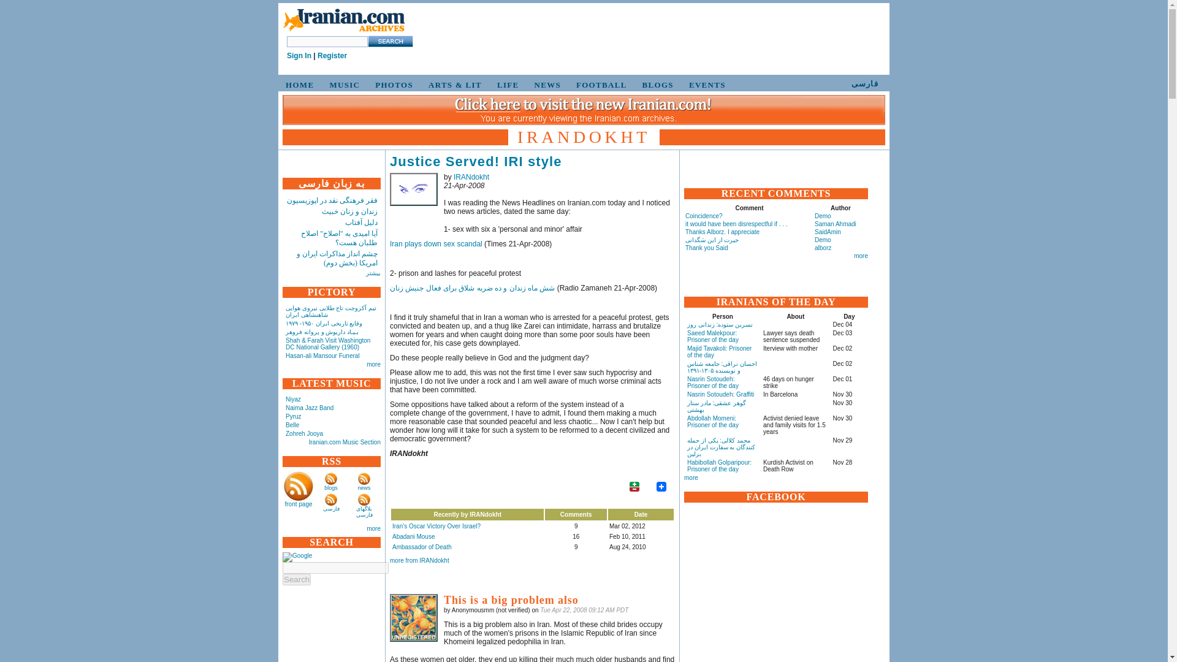 This screenshot has width=1177, height=662. What do you see at coordinates (331, 488) in the screenshot?
I see `blogs` at bounding box center [331, 488].